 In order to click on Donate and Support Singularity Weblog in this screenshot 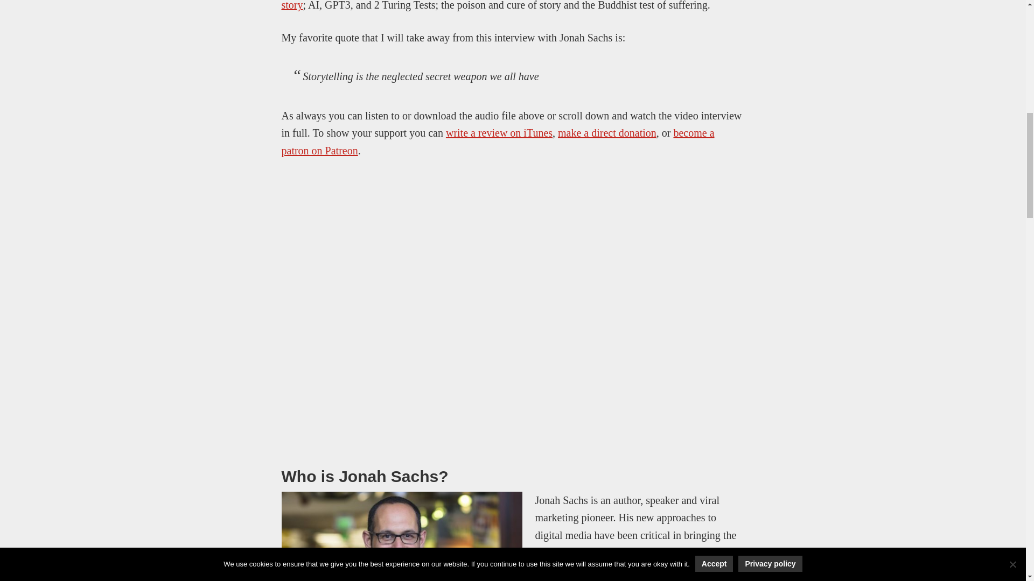, I will do `click(607, 133)`.